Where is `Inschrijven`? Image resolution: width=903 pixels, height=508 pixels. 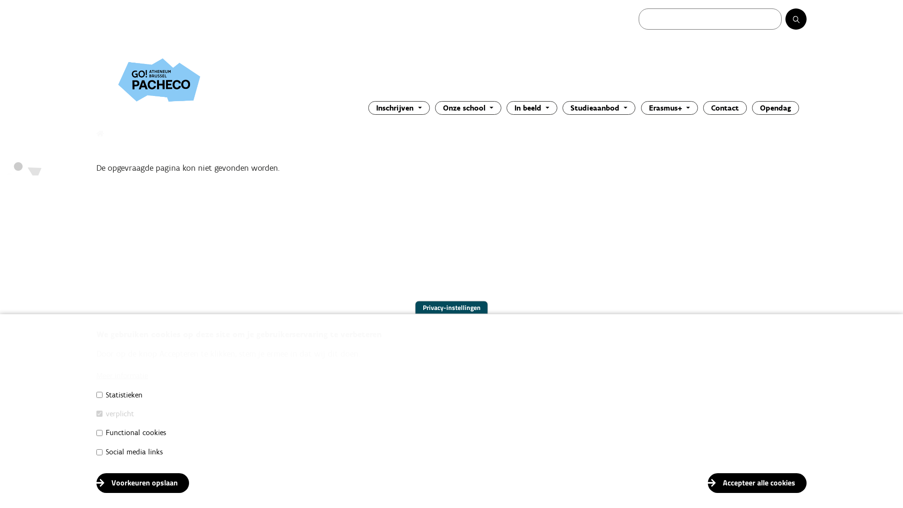 Inschrijven is located at coordinates (399, 108).